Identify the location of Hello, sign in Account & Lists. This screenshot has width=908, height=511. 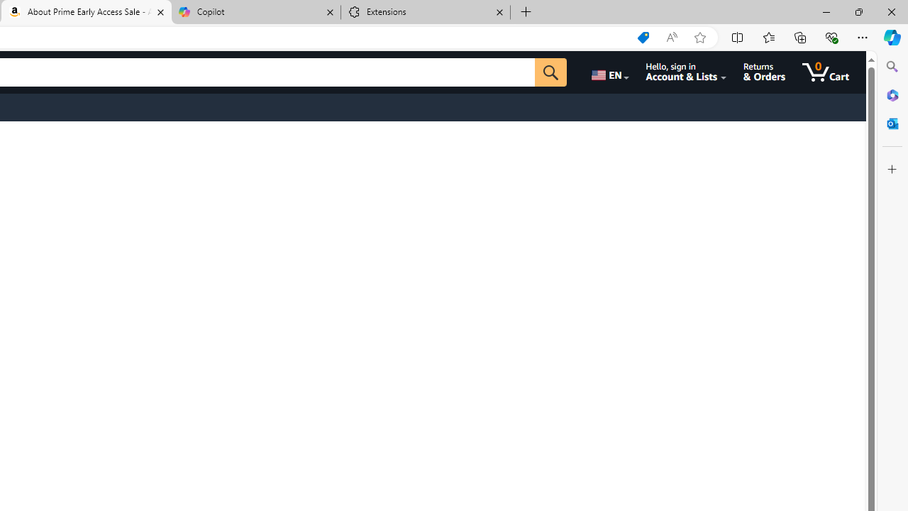
(687, 72).